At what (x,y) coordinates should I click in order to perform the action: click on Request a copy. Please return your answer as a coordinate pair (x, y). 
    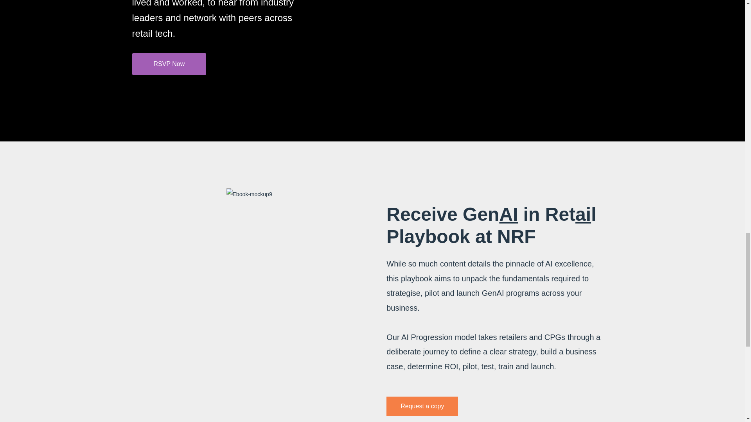
    Looking at the image, I should click on (422, 406).